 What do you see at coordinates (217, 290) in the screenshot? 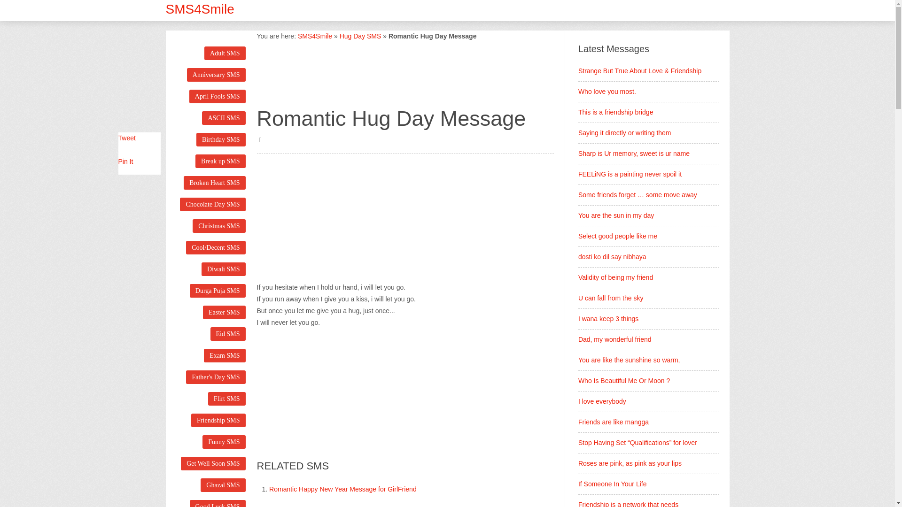
I see `Durga Puja SMS` at bounding box center [217, 290].